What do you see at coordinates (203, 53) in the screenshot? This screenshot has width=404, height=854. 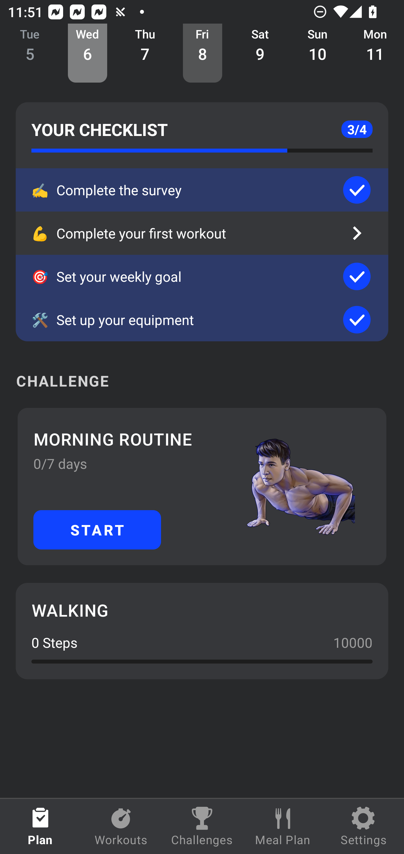 I see `Fri 8` at bounding box center [203, 53].